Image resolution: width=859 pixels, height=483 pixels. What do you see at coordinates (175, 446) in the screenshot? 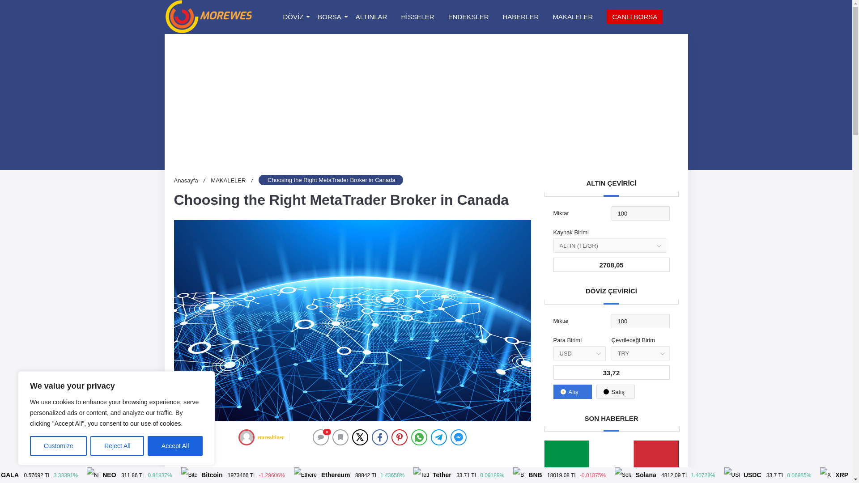
I see `Accept All` at bounding box center [175, 446].